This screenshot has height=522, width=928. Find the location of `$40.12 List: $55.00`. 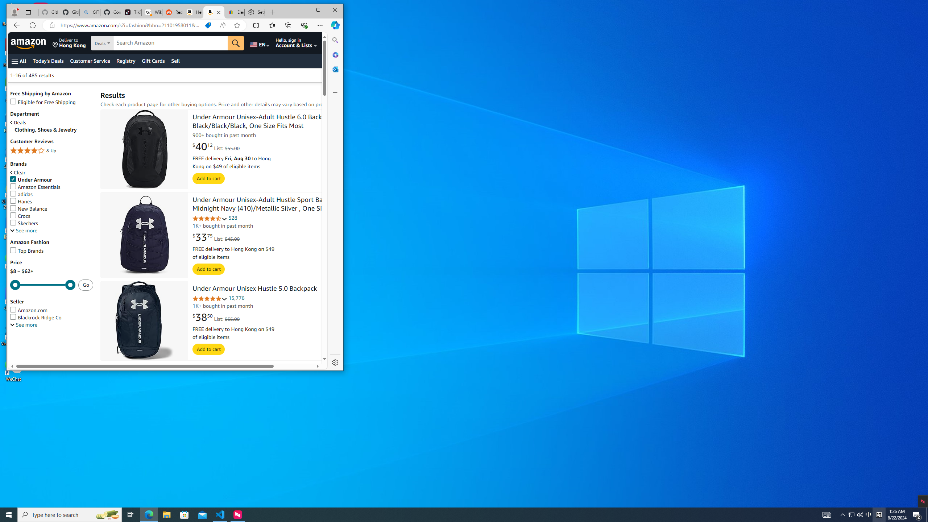

$40.12 List: $55.00 is located at coordinates (216, 147).